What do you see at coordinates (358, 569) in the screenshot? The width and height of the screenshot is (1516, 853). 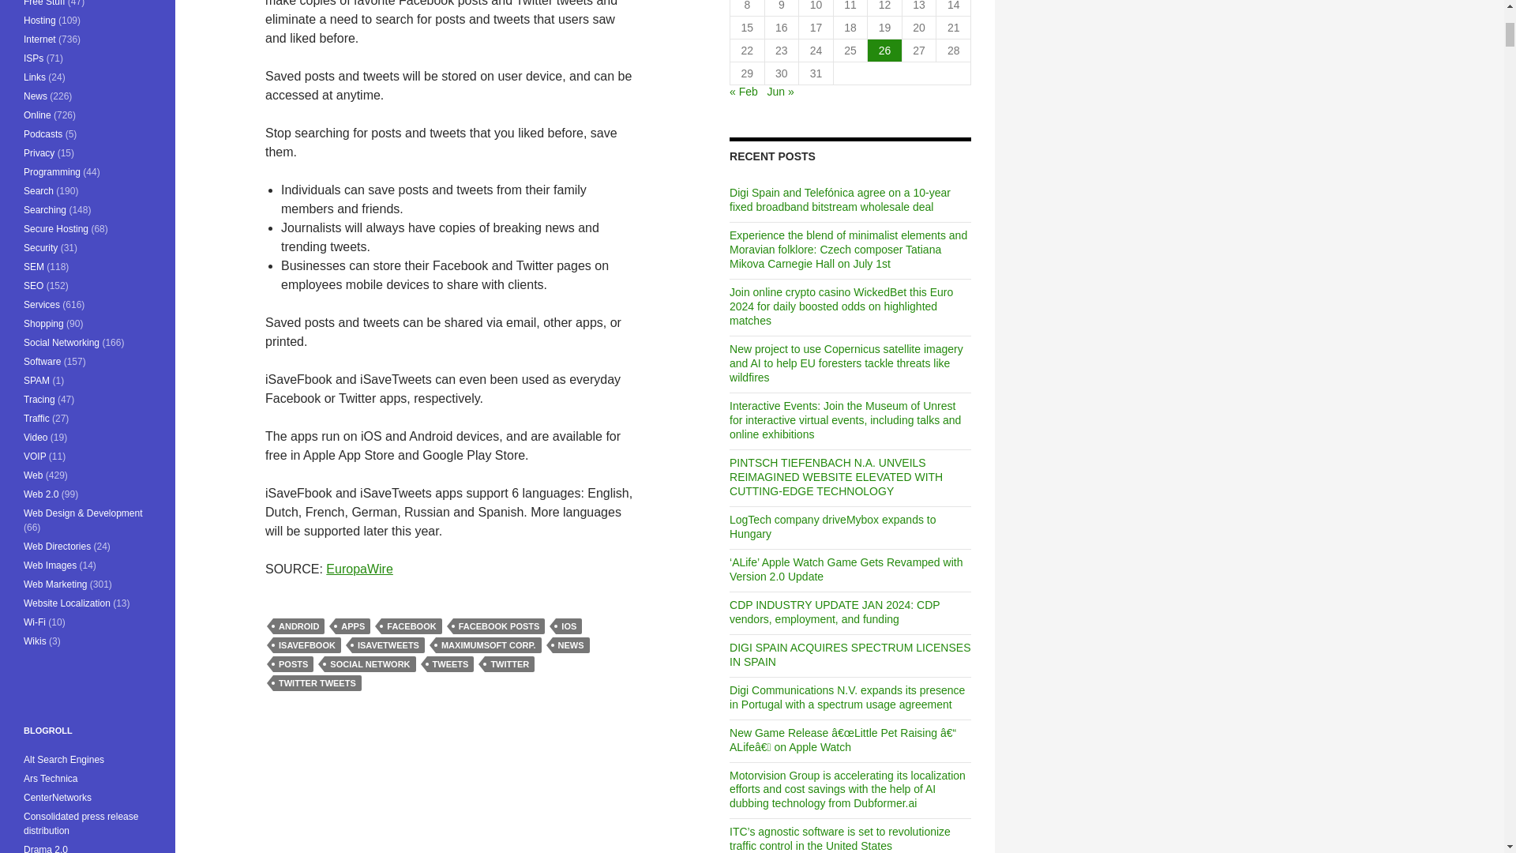 I see `EuropaWire` at bounding box center [358, 569].